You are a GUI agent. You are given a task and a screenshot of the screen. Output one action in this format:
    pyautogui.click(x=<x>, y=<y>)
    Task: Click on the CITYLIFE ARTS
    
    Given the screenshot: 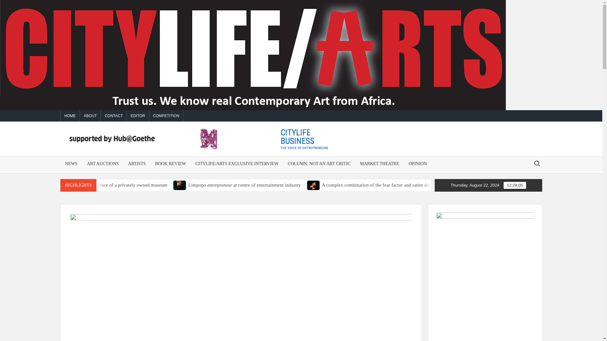 What is the action you would take?
    pyautogui.click(x=389, y=155)
    